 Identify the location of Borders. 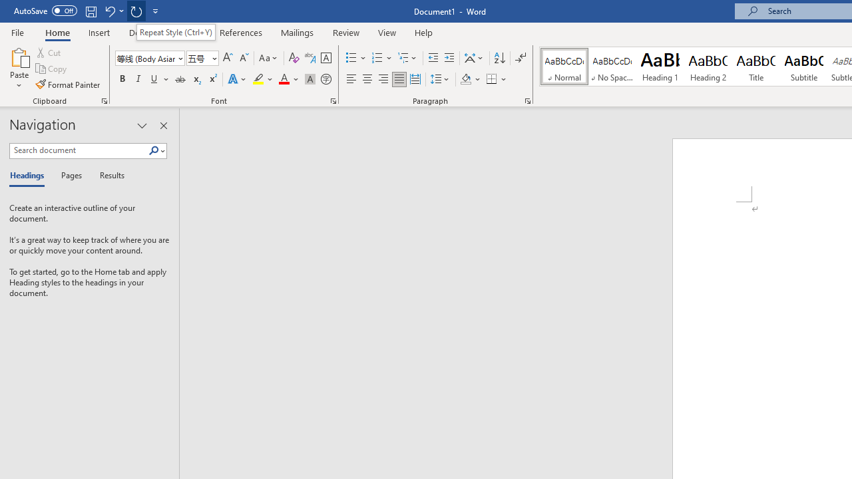
(492, 80).